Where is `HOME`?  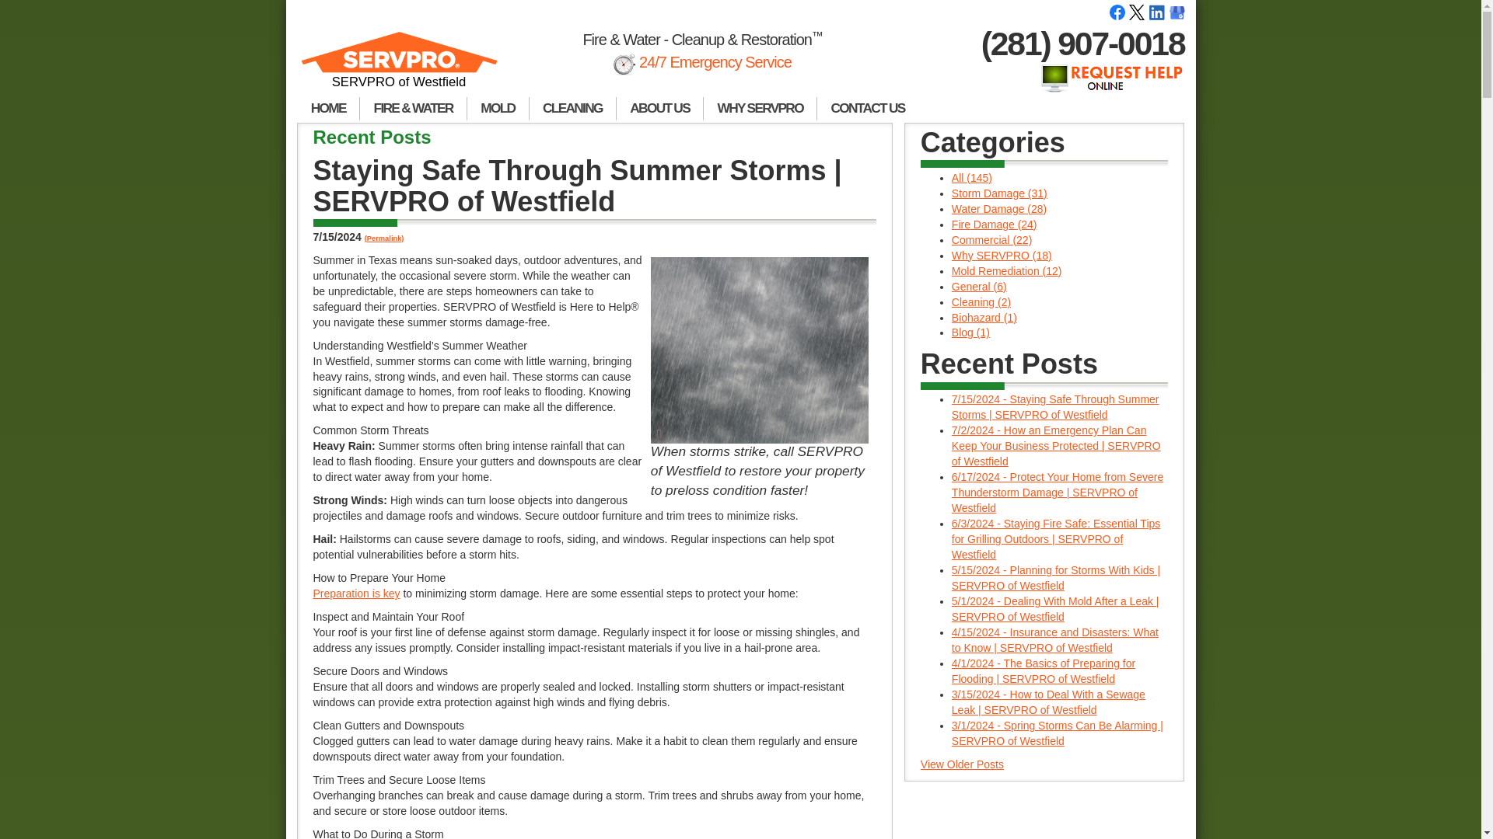 HOME is located at coordinates (328, 109).